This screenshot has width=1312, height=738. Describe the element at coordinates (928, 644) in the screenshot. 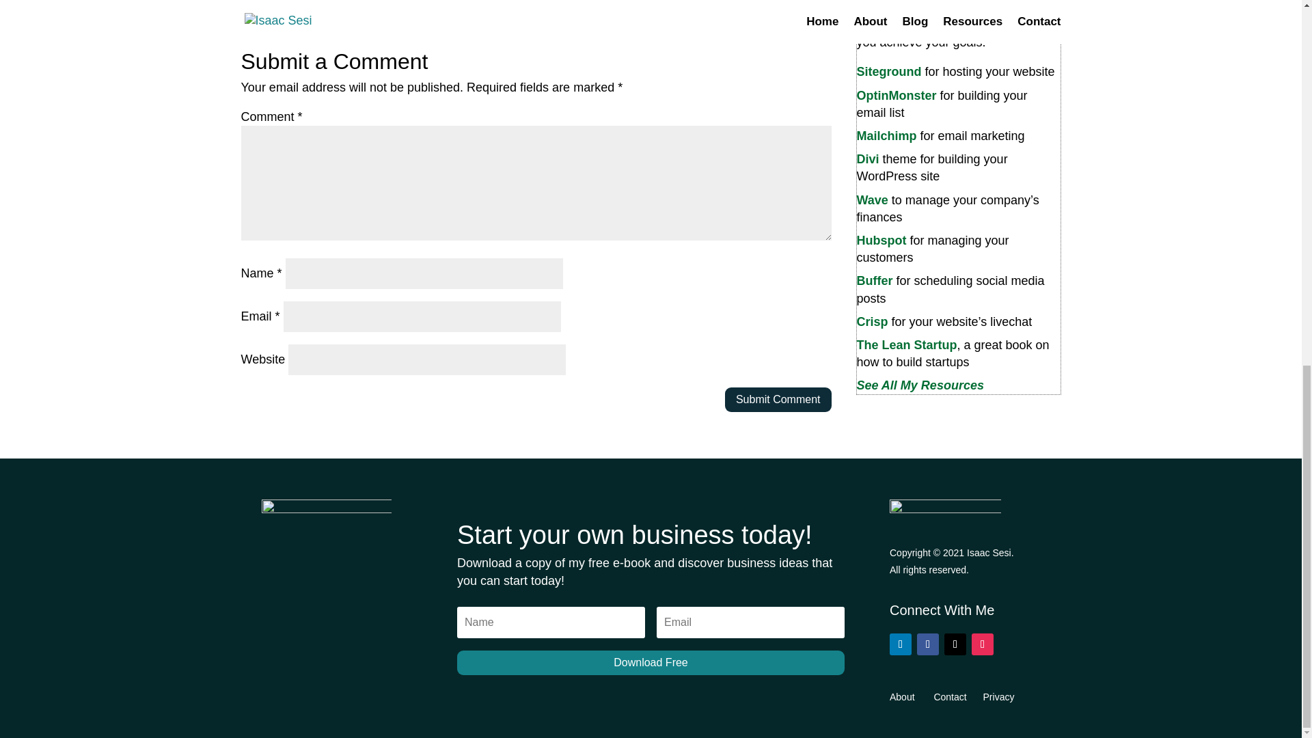

I see `Follow on Facebook` at that location.